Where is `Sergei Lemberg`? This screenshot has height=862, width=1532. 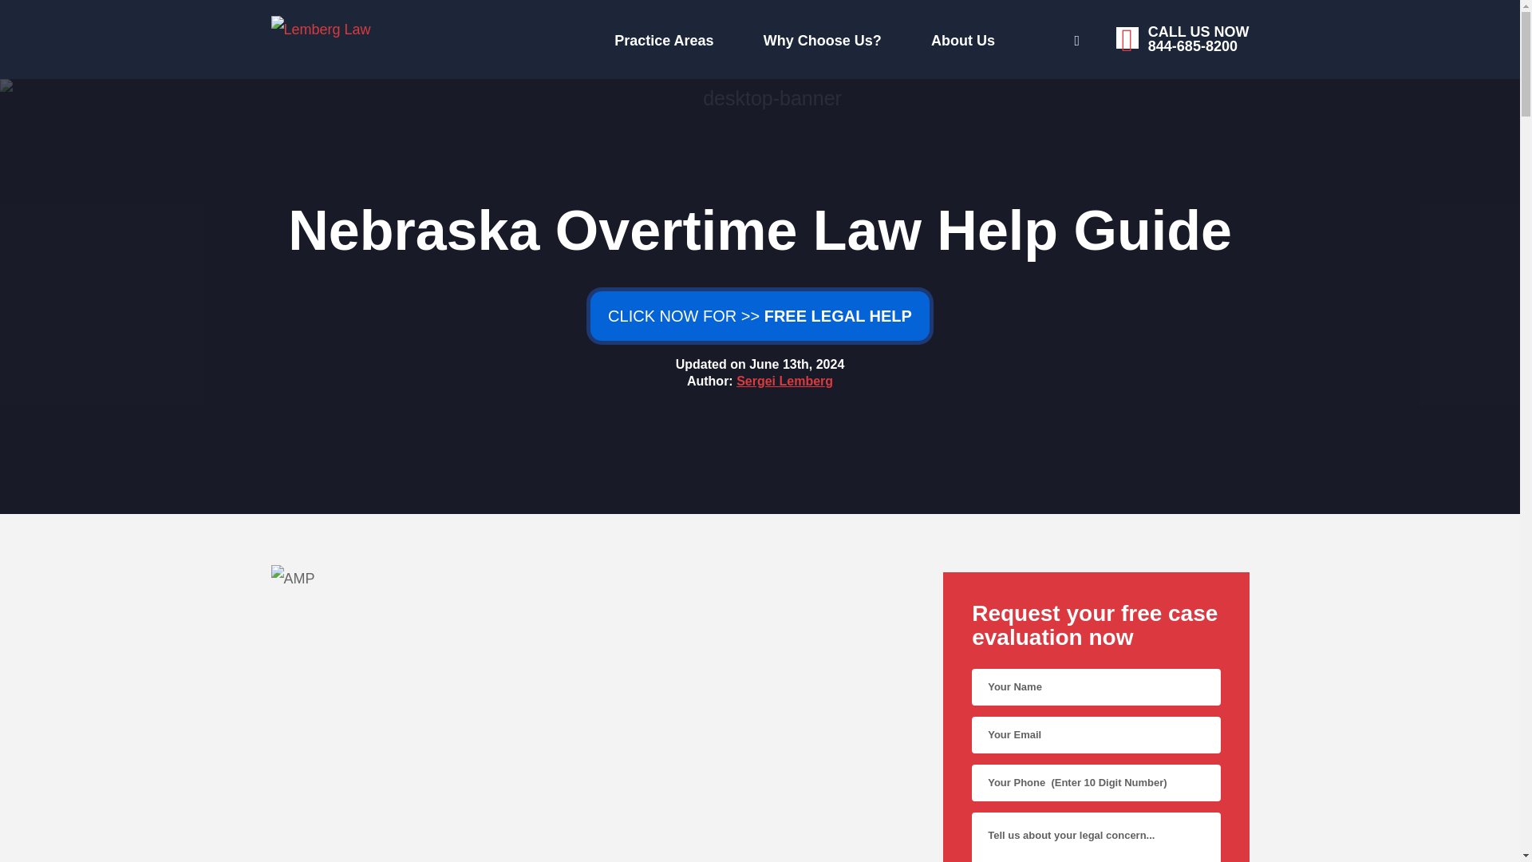
Sergei Lemberg is located at coordinates (501, 37).